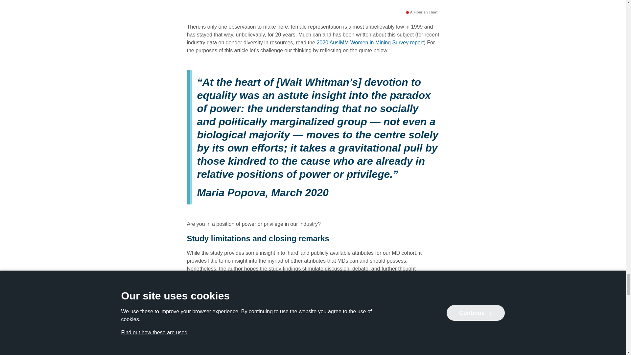 Image resolution: width=631 pixels, height=355 pixels. Describe the element at coordinates (370, 42) in the screenshot. I see `2020 AusIMM Women in Mining Survey report` at that location.